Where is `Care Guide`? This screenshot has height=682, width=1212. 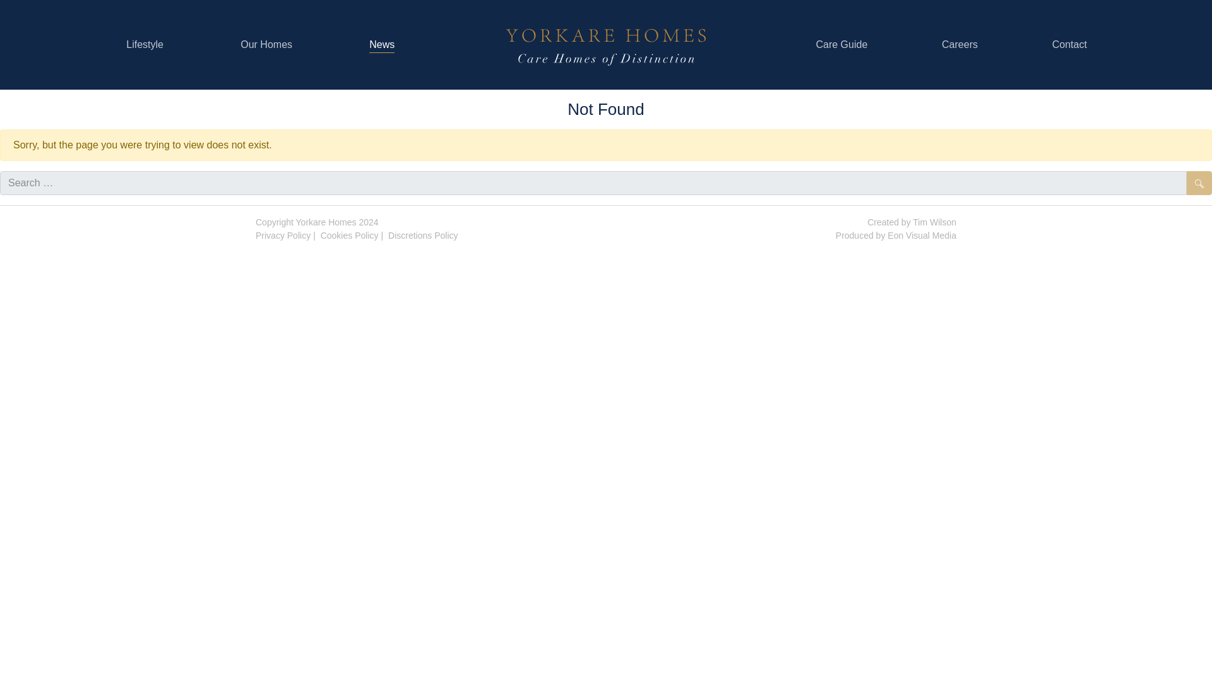
Care Guide is located at coordinates (841, 44).